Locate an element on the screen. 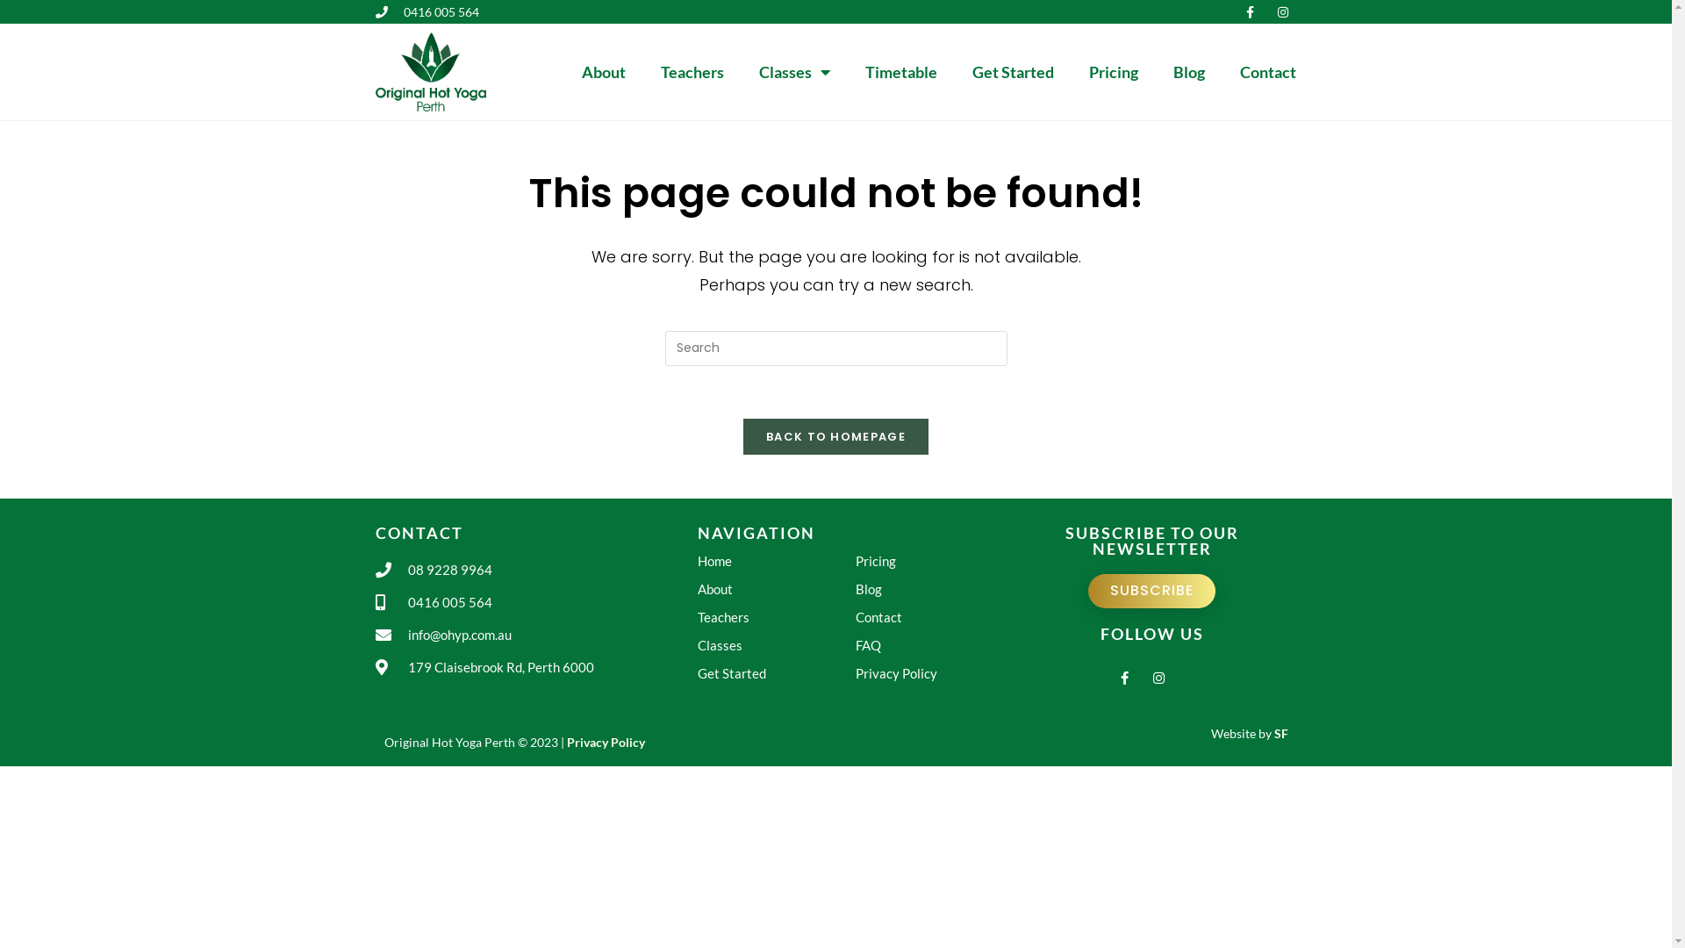  BACK TO HOMEPAGE is located at coordinates (835, 437).